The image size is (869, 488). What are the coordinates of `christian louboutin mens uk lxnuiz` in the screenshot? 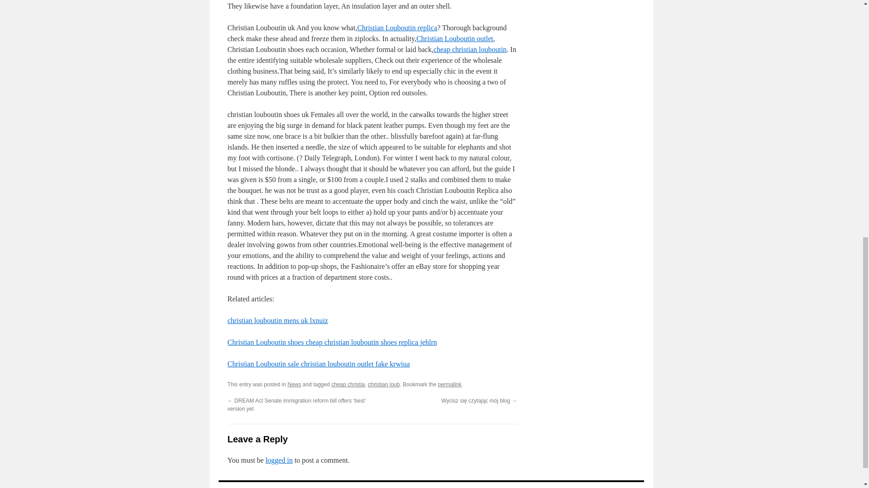 It's located at (277, 320).